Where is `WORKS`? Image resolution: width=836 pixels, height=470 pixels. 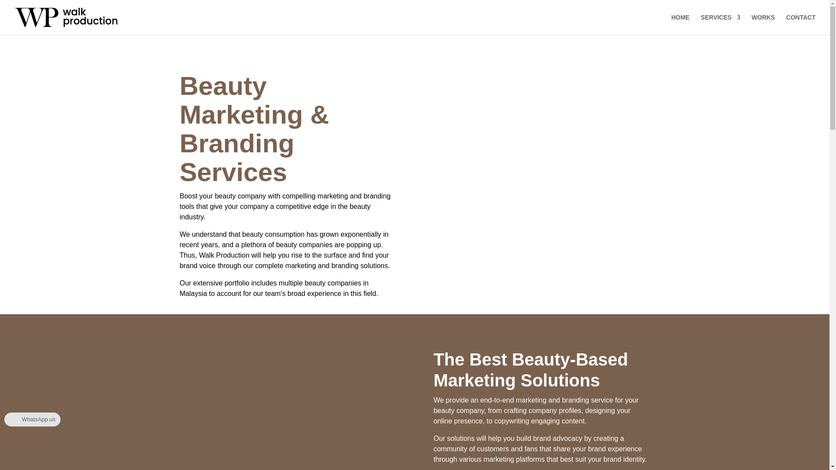
WORKS is located at coordinates (763, 24).